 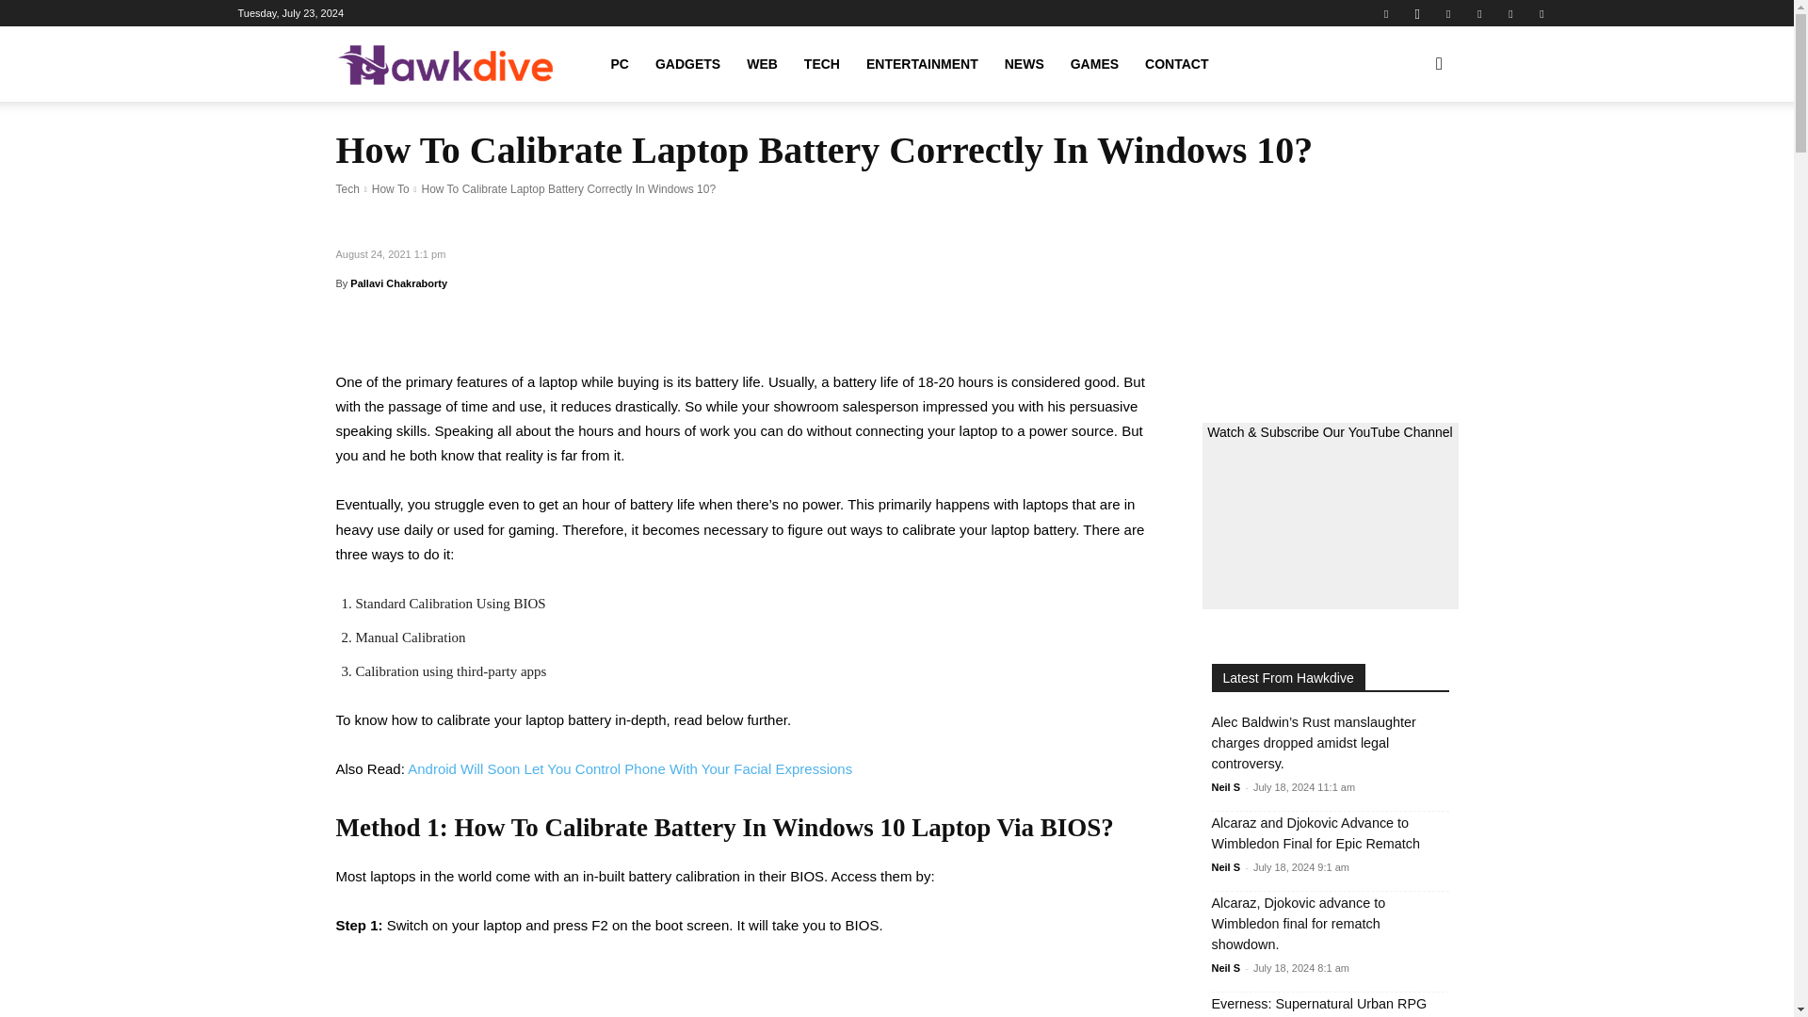 What do you see at coordinates (1416, 13) in the screenshot?
I see `Instagram` at bounding box center [1416, 13].